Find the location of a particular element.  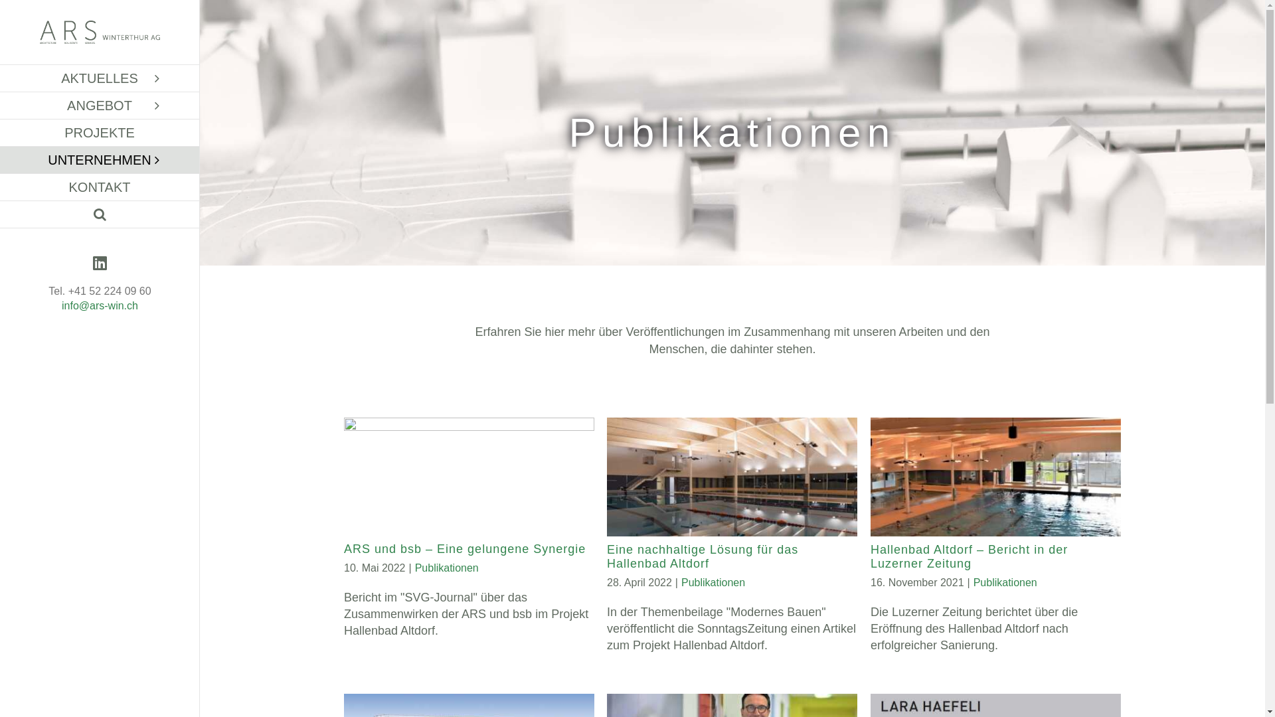

AKTUELLES is located at coordinates (100, 78).